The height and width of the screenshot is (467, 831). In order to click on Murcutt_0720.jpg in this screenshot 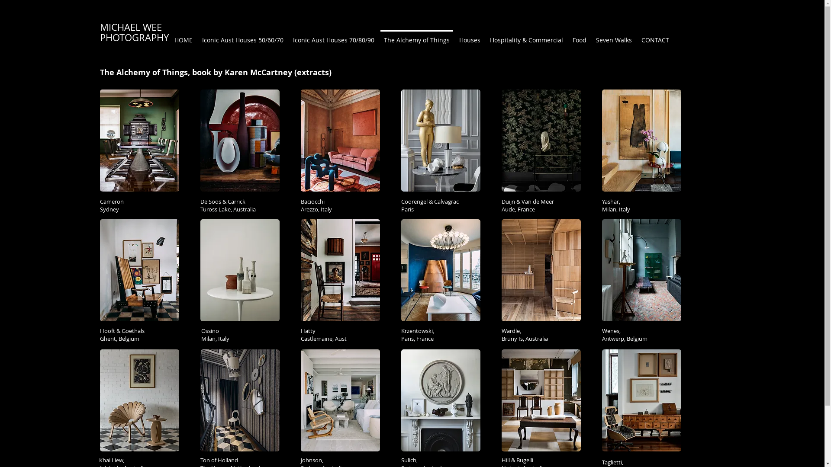, I will do `click(340, 141)`.